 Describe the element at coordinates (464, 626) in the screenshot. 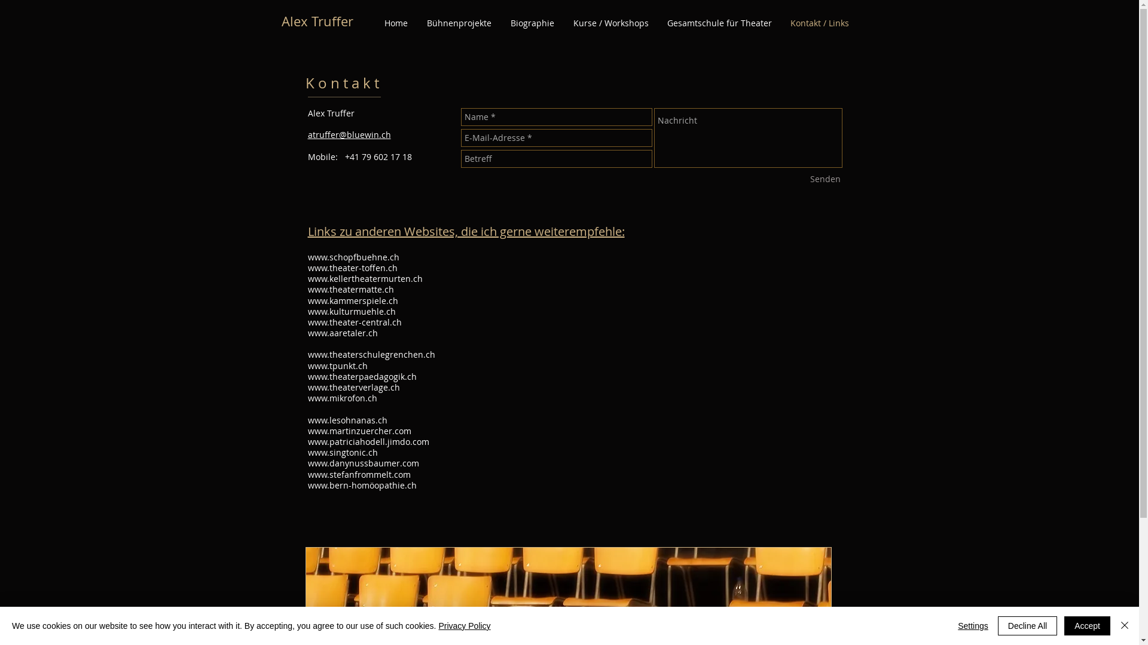

I see `Privacy Policy` at that location.